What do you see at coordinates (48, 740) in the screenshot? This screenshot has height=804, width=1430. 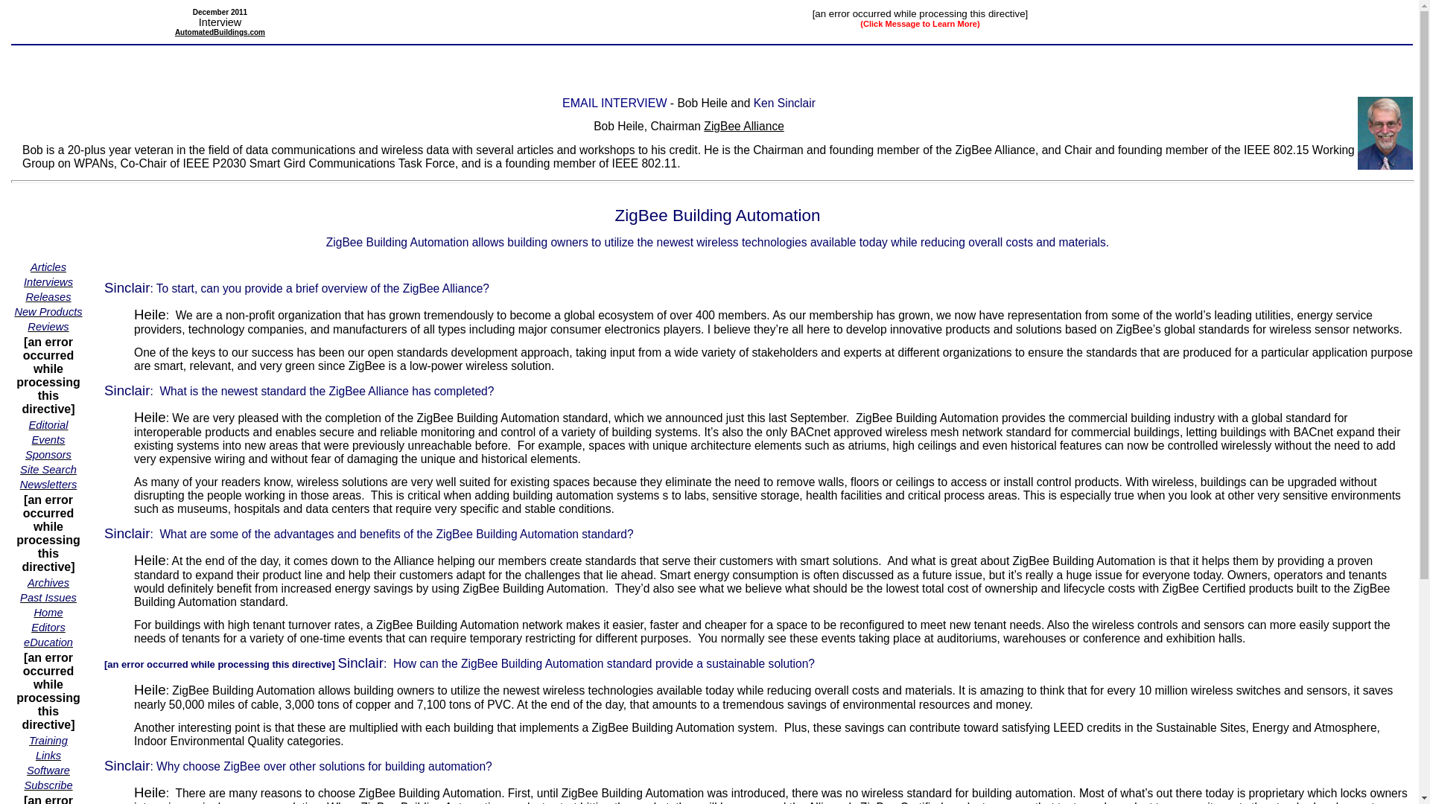 I see `Training` at bounding box center [48, 740].